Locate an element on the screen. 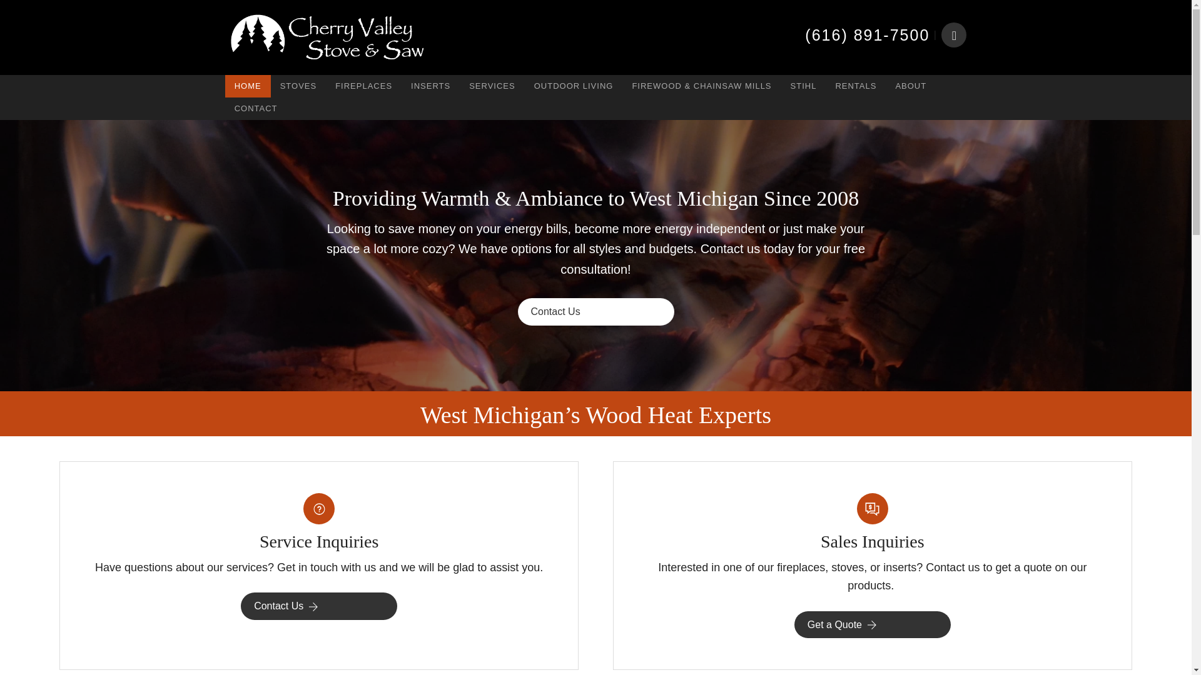 Image resolution: width=1201 pixels, height=675 pixels. STOVES is located at coordinates (299, 86).